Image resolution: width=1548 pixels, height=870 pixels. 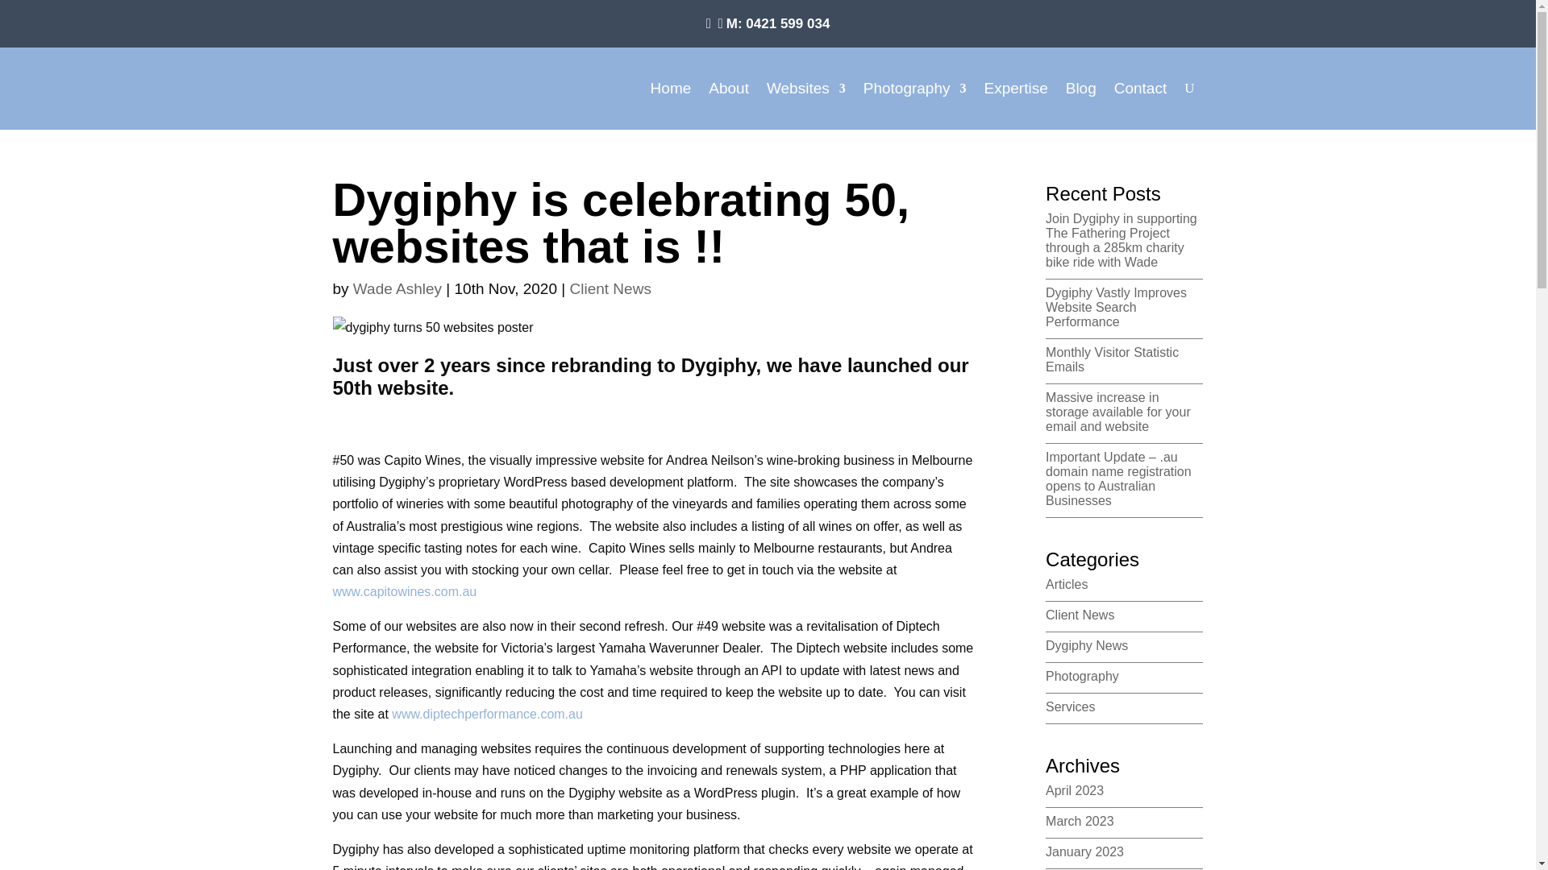 What do you see at coordinates (788, 23) in the screenshot?
I see `0421 599 034` at bounding box center [788, 23].